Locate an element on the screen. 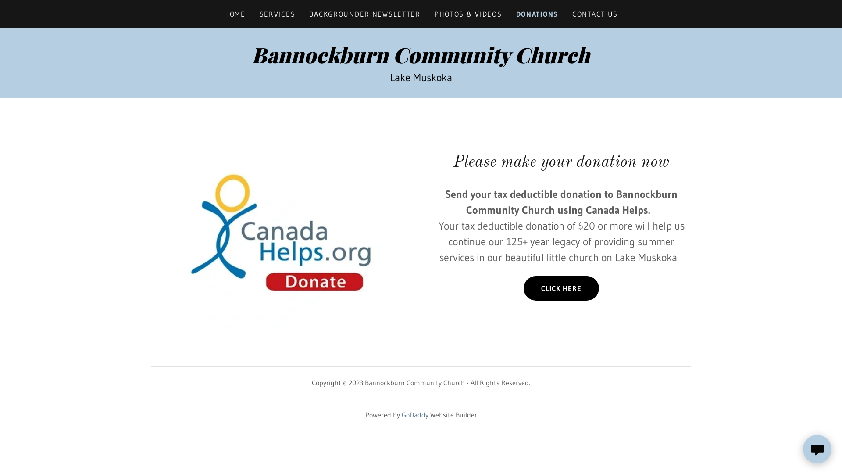 Image resolution: width=842 pixels, height=474 pixels. DONATIONS is located at coordinates (537, 14).